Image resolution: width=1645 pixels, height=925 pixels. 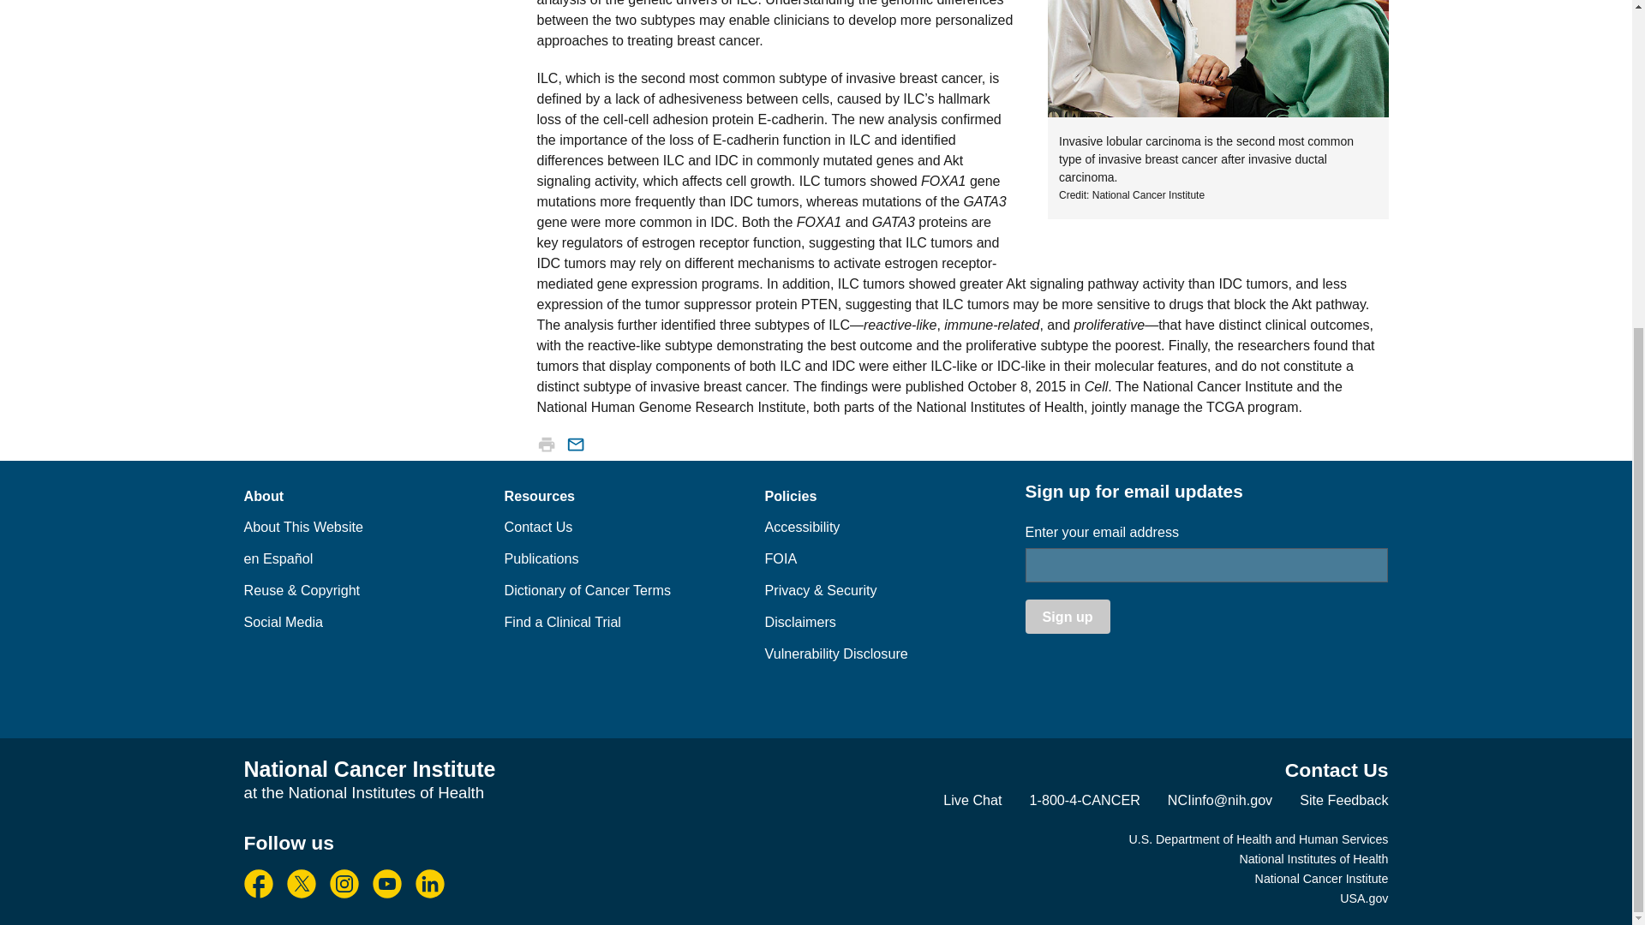 I want to click on FOIA, so click(x=780, y=558).